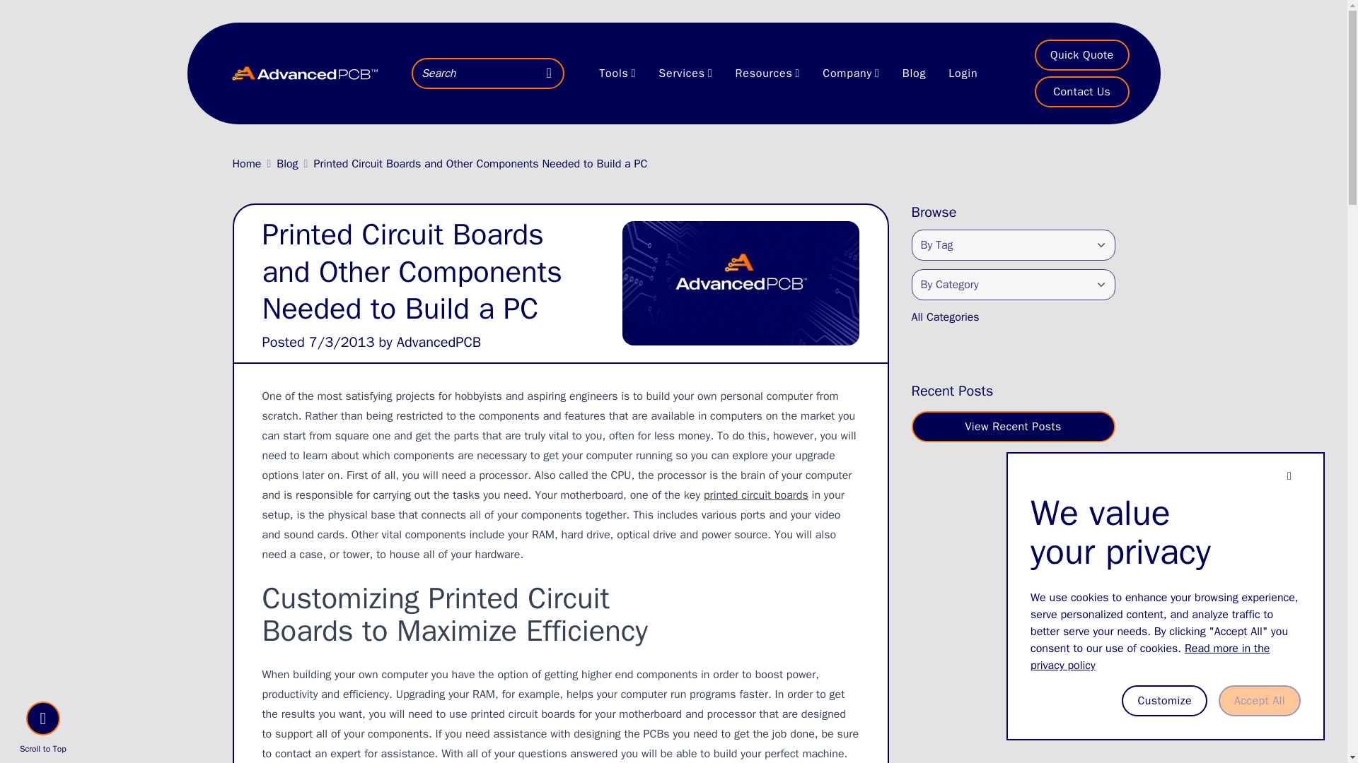 The image size is (1358, 763). What do you see at coordinates (42, 729) in the screenshot?
I see `Scroll to Top` at bounding box center [42, 729].